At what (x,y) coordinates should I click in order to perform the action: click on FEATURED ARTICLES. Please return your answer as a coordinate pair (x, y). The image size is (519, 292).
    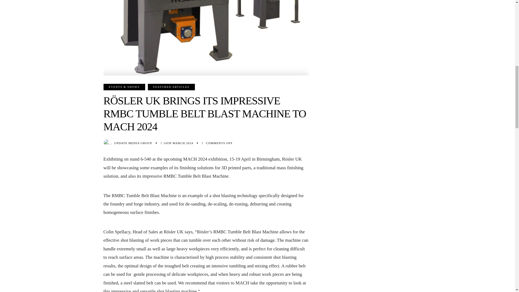
    Looking at the image, I should click on (171, 87).